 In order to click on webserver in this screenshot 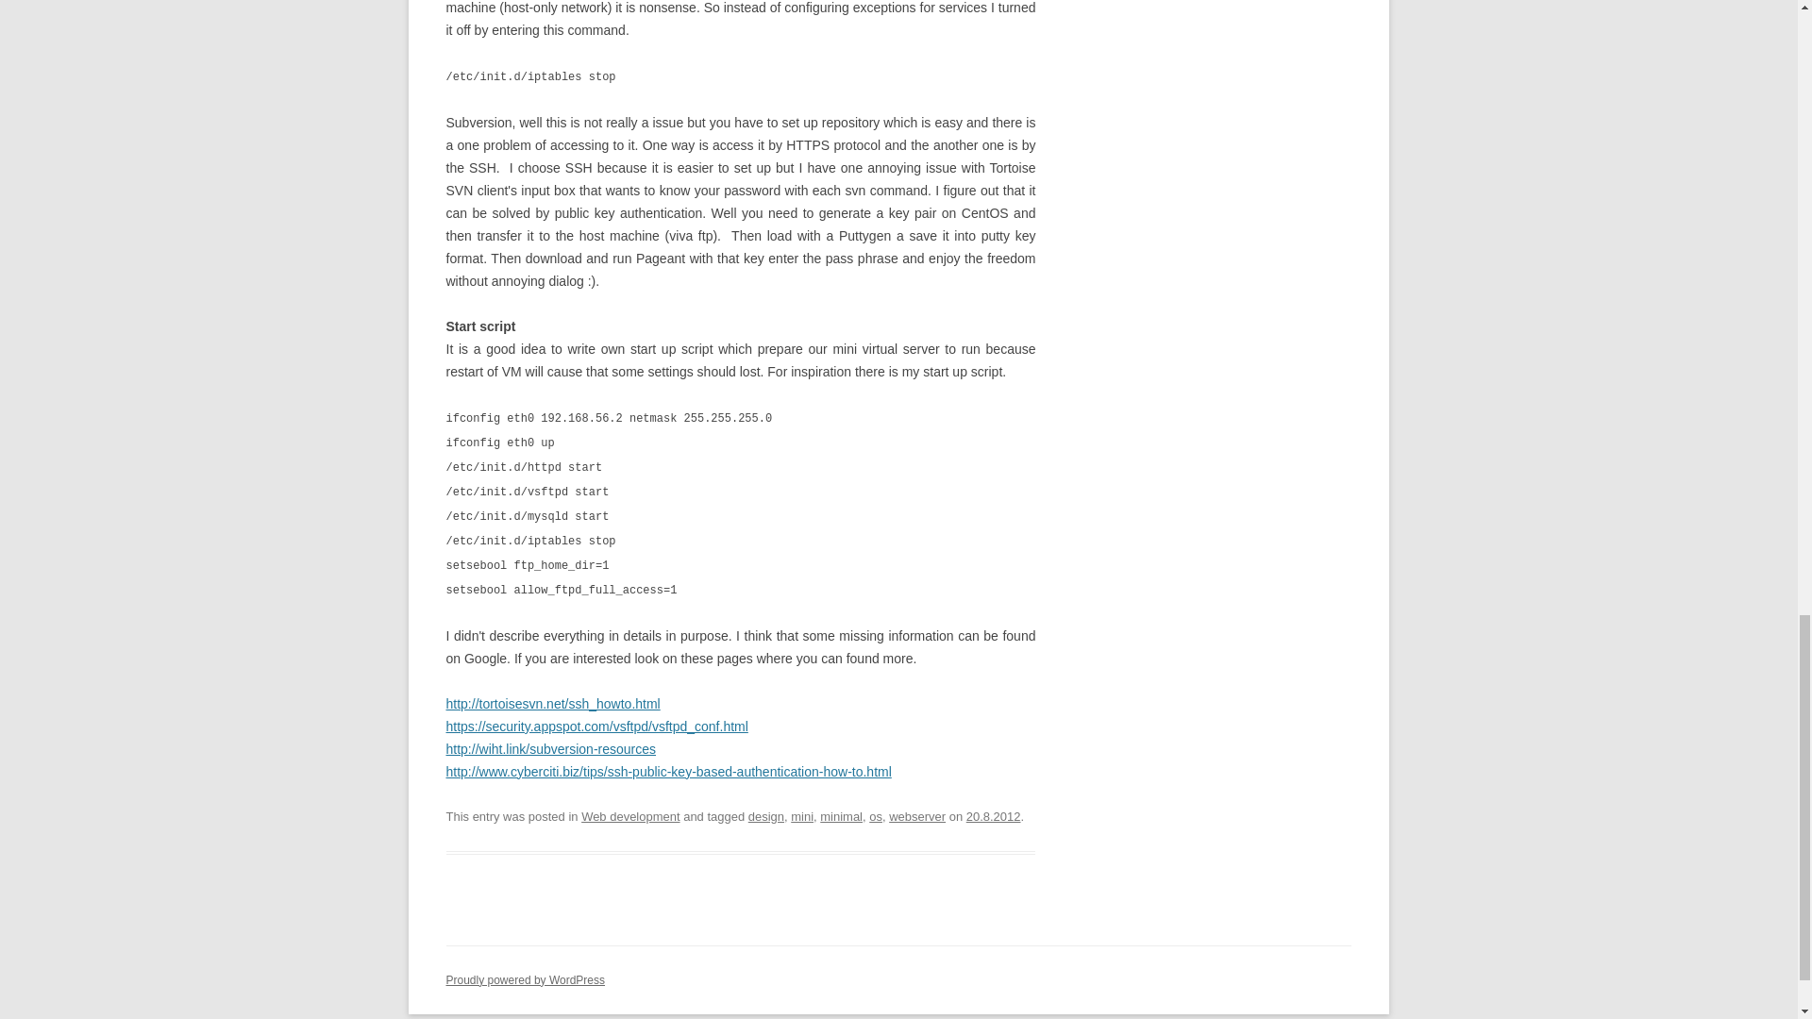, I will do `click(917, 815)`.